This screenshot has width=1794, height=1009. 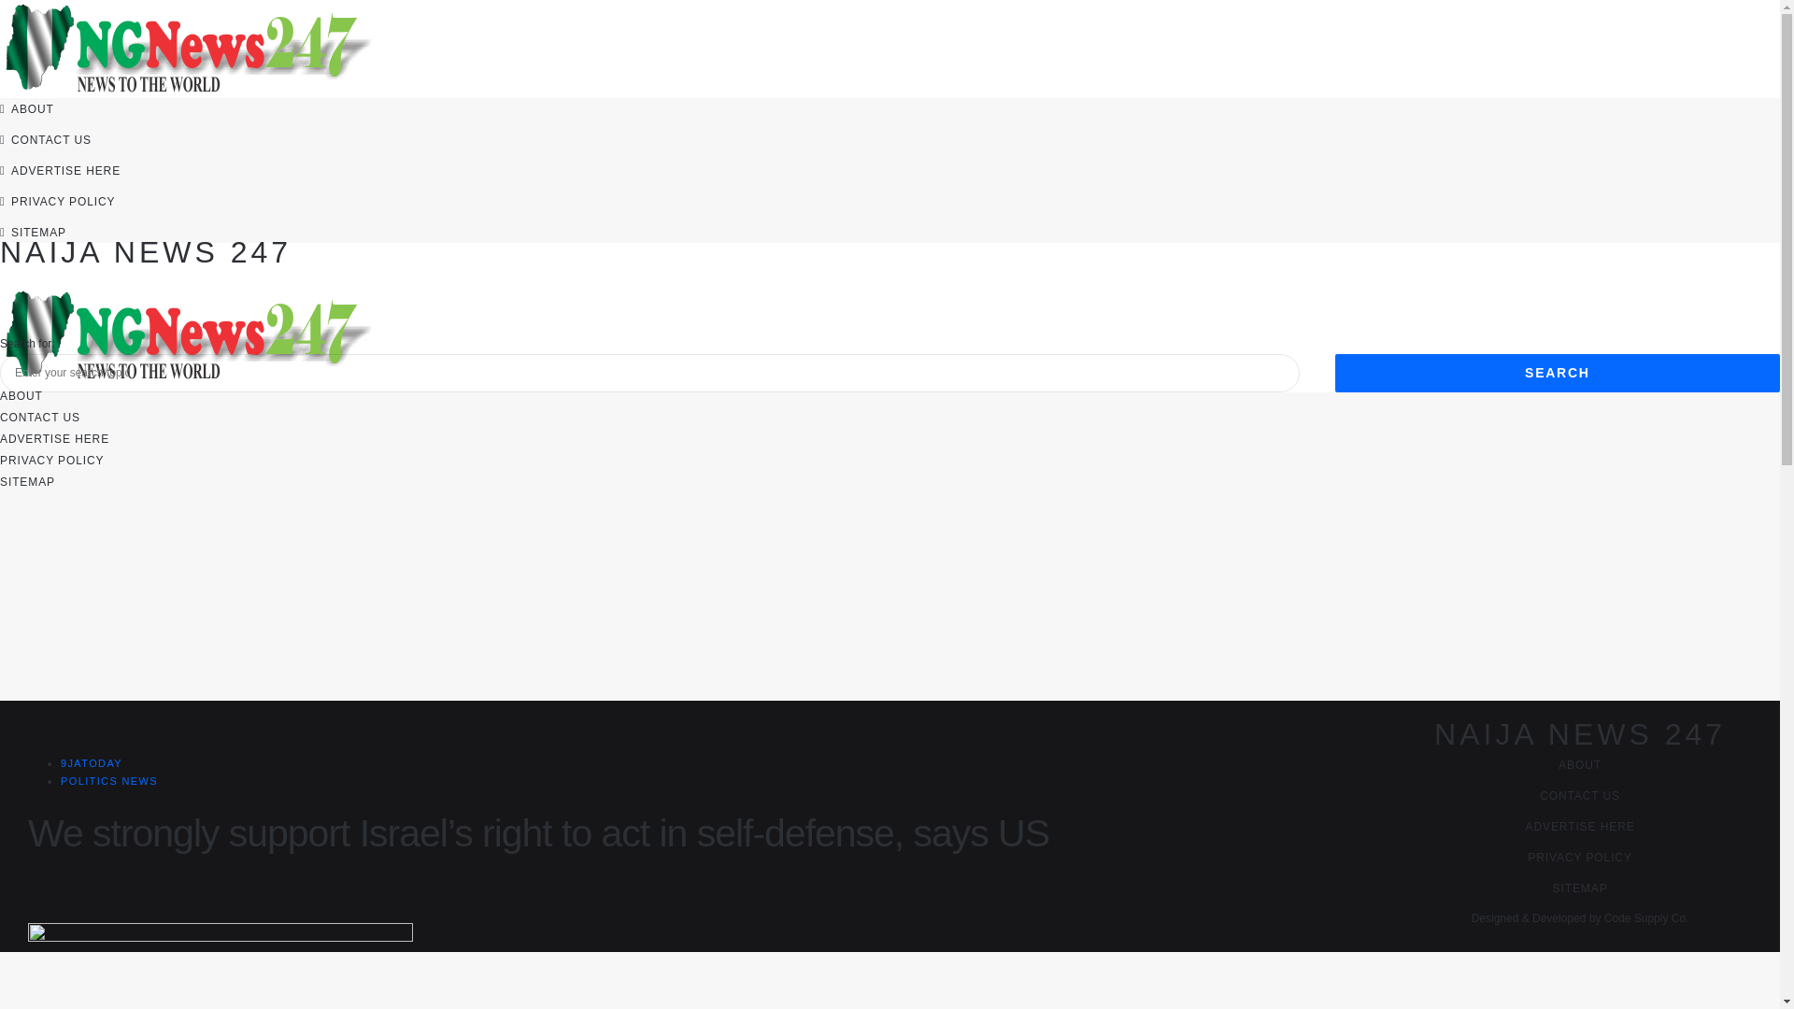 What do you see at coordinates (146, 252) in the screenshot?
I see `NAIJA NEWS 247` at bounding box center [146, 252].